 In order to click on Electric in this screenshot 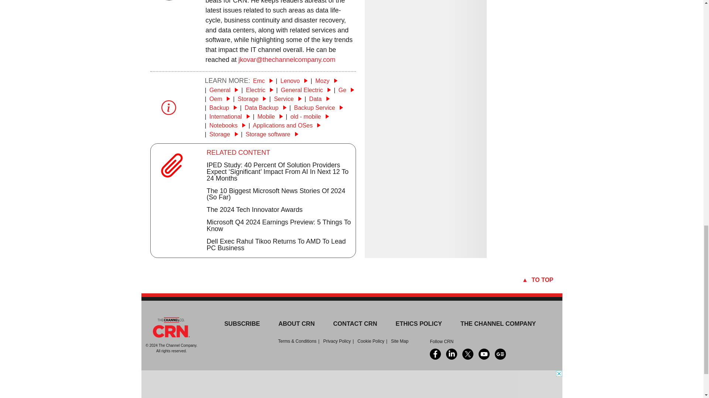, I will do `click(259, 90)`.